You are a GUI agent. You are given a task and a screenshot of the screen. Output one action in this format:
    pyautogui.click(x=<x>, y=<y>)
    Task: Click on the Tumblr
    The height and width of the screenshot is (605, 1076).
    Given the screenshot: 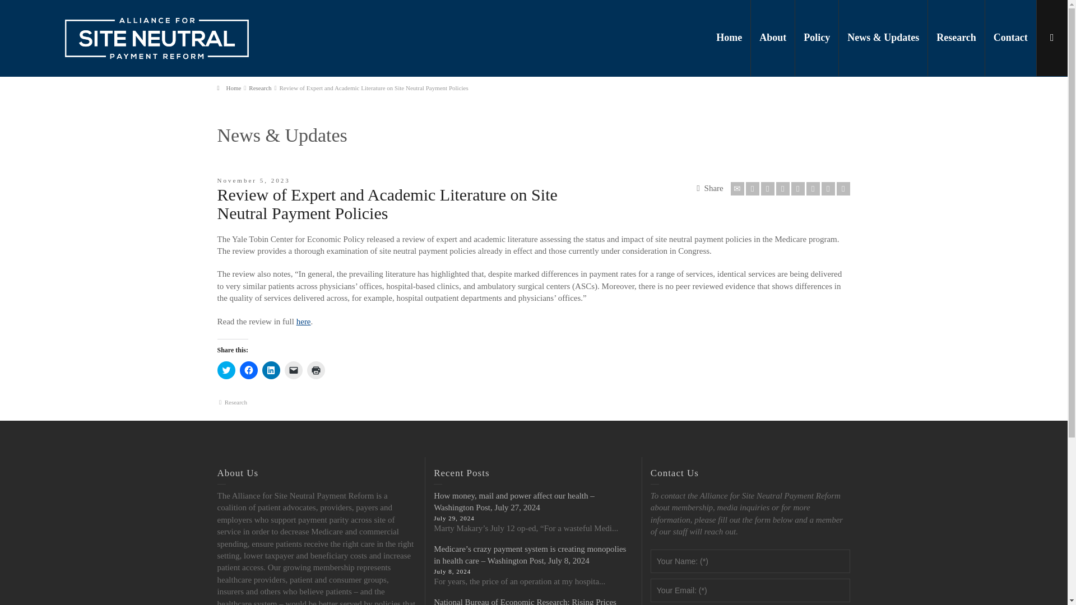 What is the action you would take?
    pyautogui.click(x=813, y=188)
    